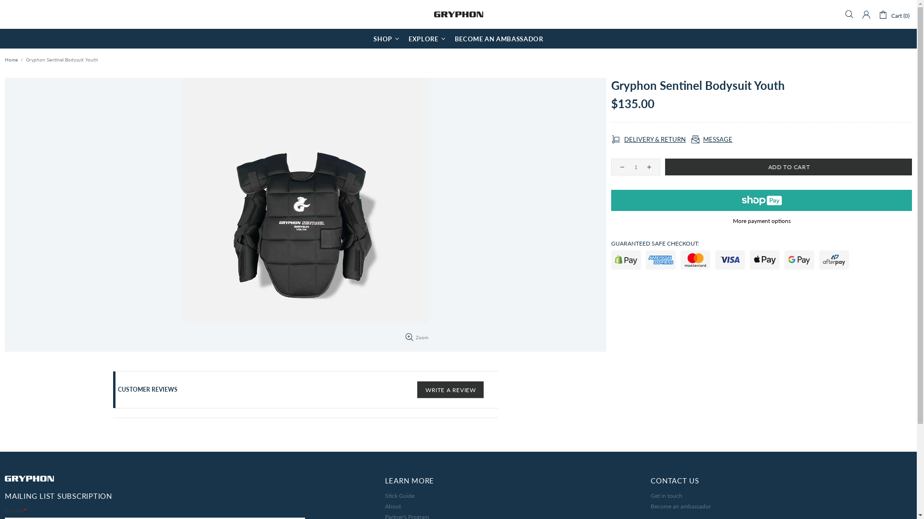 The height and width of the screenshot is (519, 924). Describe the element at coordinates (761, 221) in the screenshot. I see `More payment options` at that location.